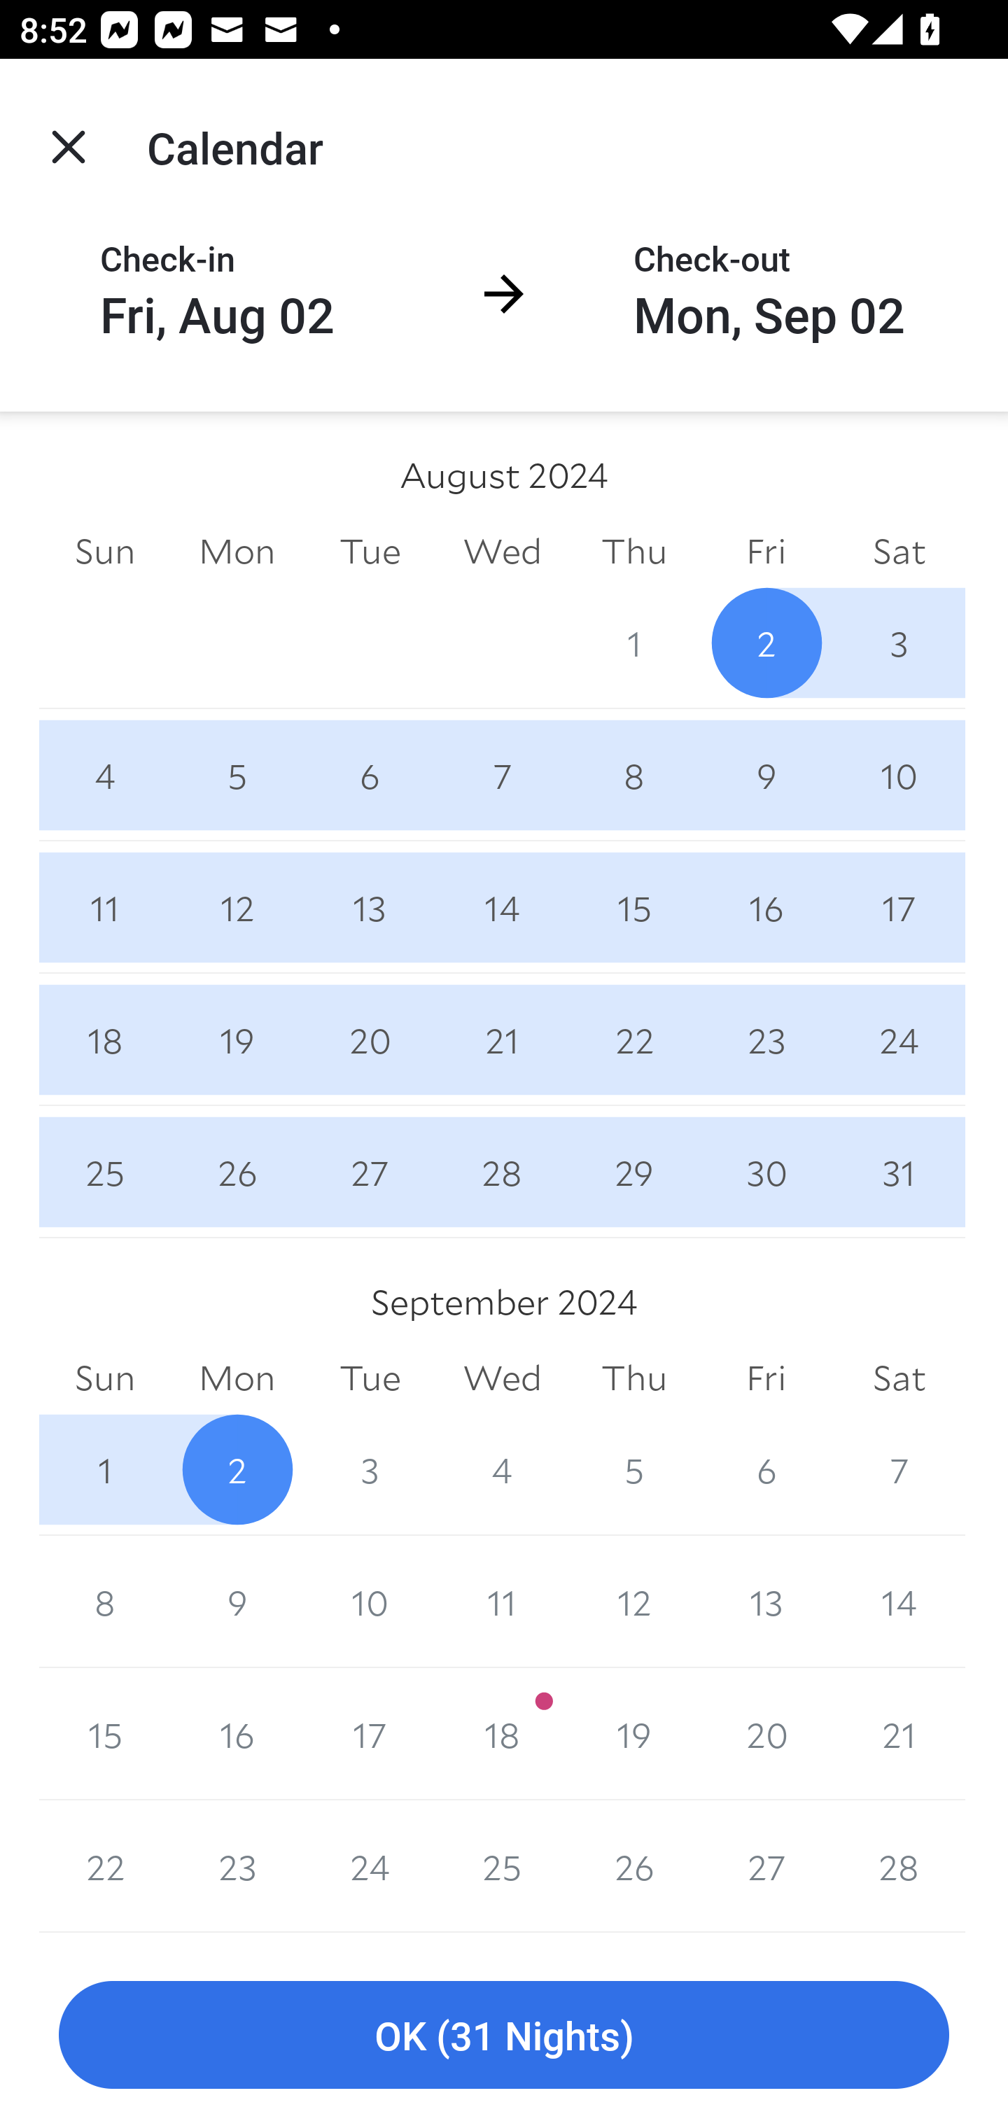 The height and width of the screenshot is (2128, 1008). I want to click on OK (31 Nights), so click(504, 2036).